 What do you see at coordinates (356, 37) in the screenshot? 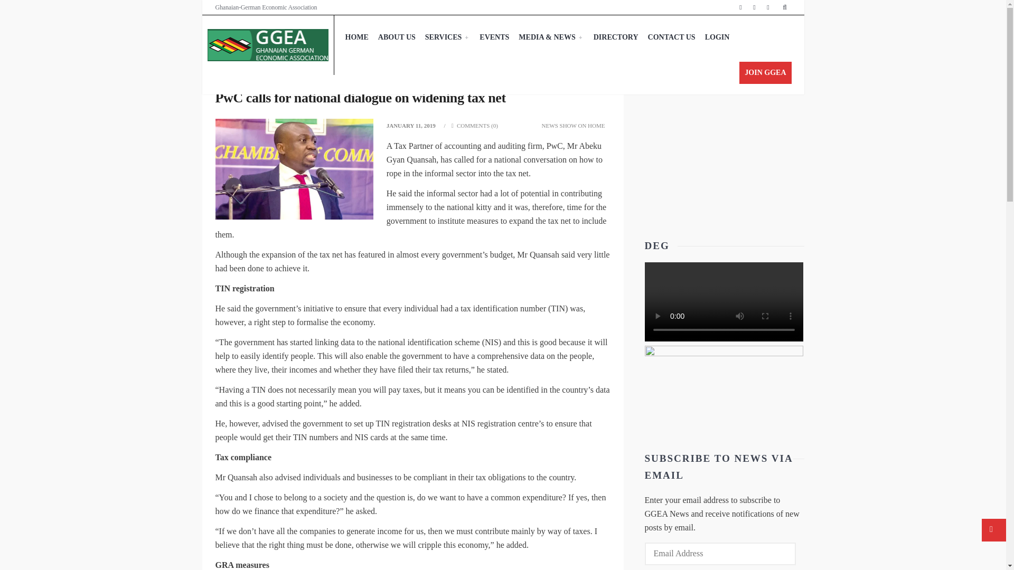
I see `HOME` at bounding box center [356, 37].